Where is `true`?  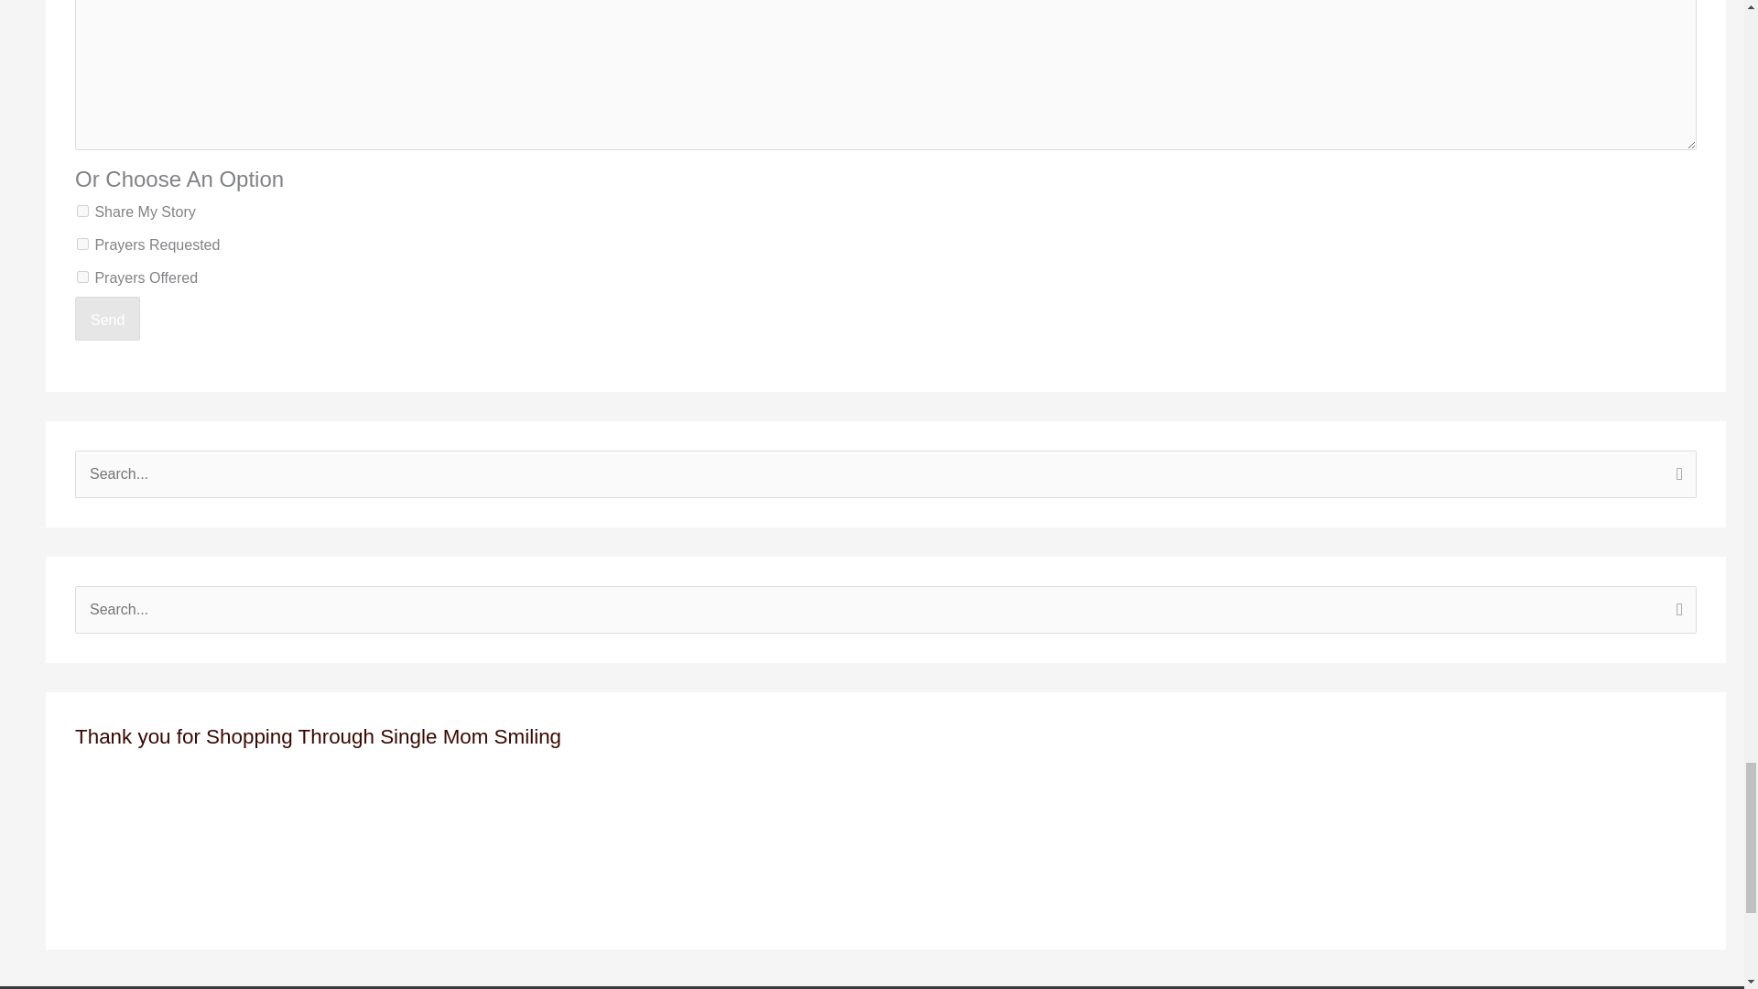
true is located at coordinates (82, 211).